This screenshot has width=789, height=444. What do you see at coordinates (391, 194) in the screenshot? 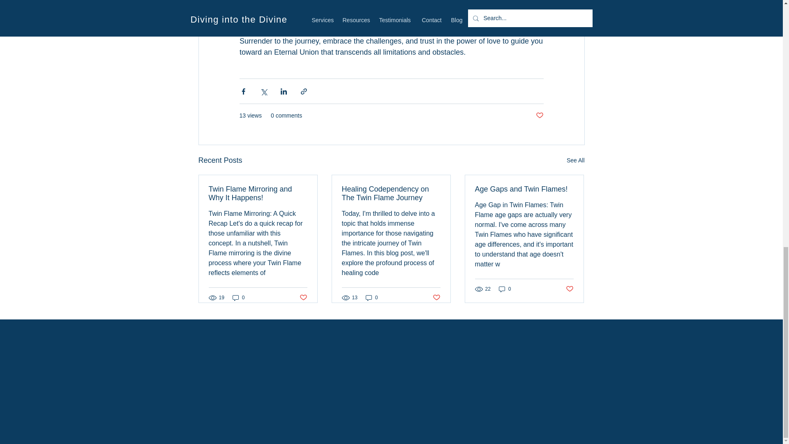
I see `Healing Codependency on The Twin Flame Journey` at bounding box center [391, 194].